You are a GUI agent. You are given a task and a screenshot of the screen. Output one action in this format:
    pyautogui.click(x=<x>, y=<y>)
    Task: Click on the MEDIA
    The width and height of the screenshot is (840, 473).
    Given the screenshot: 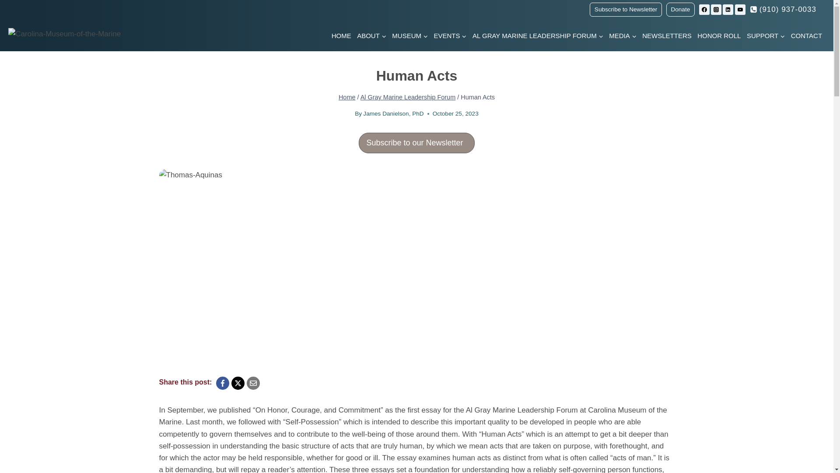 What is the action you would take?
    pyautogui.click(x=622, y=36)
    